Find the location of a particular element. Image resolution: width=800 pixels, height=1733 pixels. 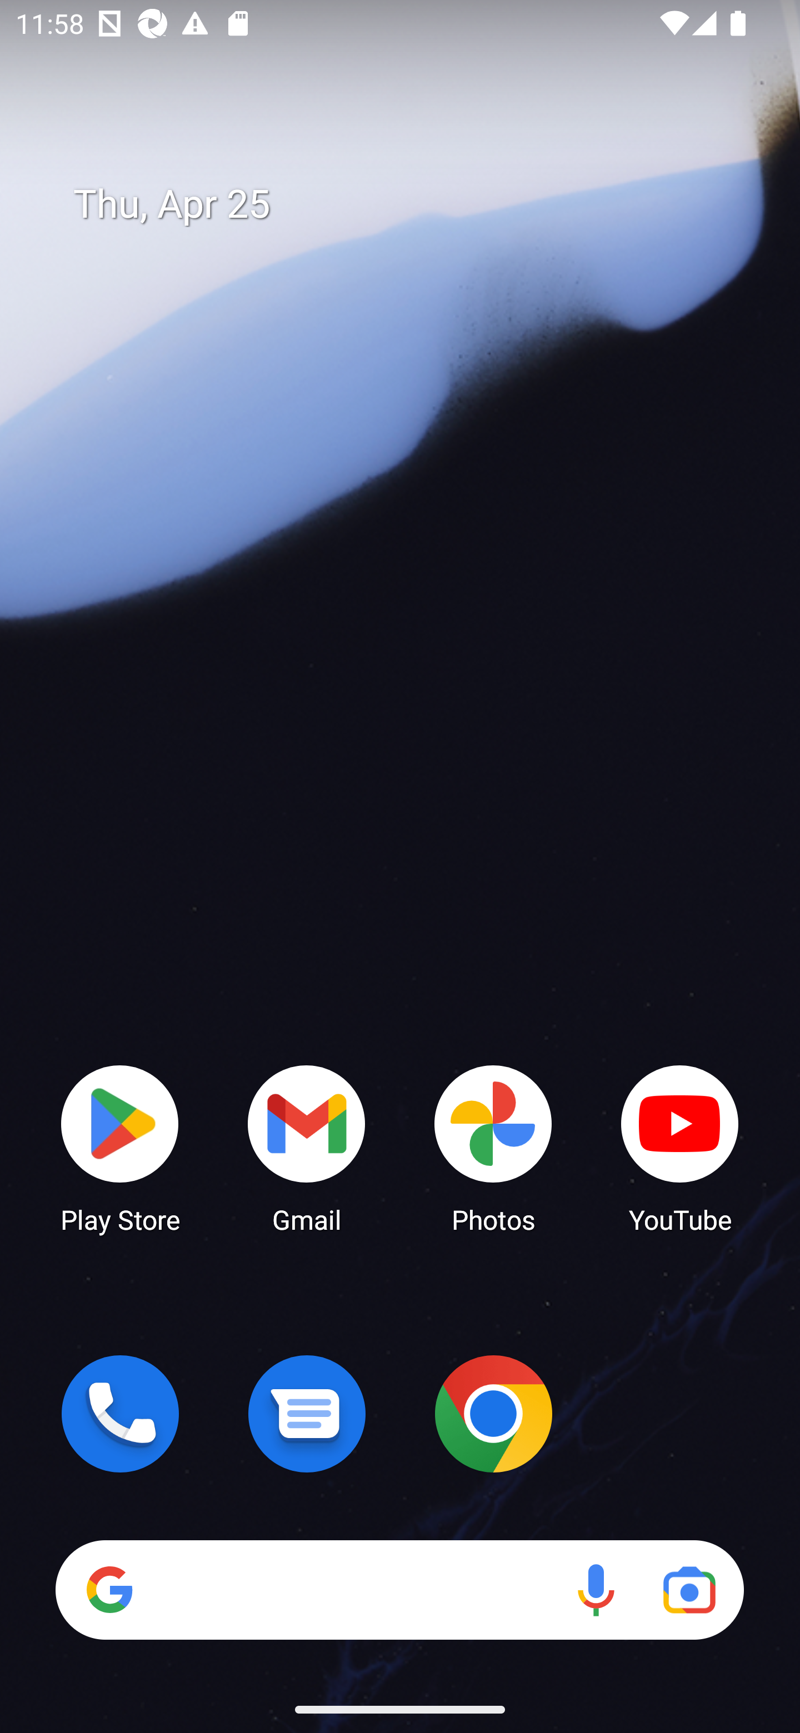

YouTube is located at coordinates (680, 1148).